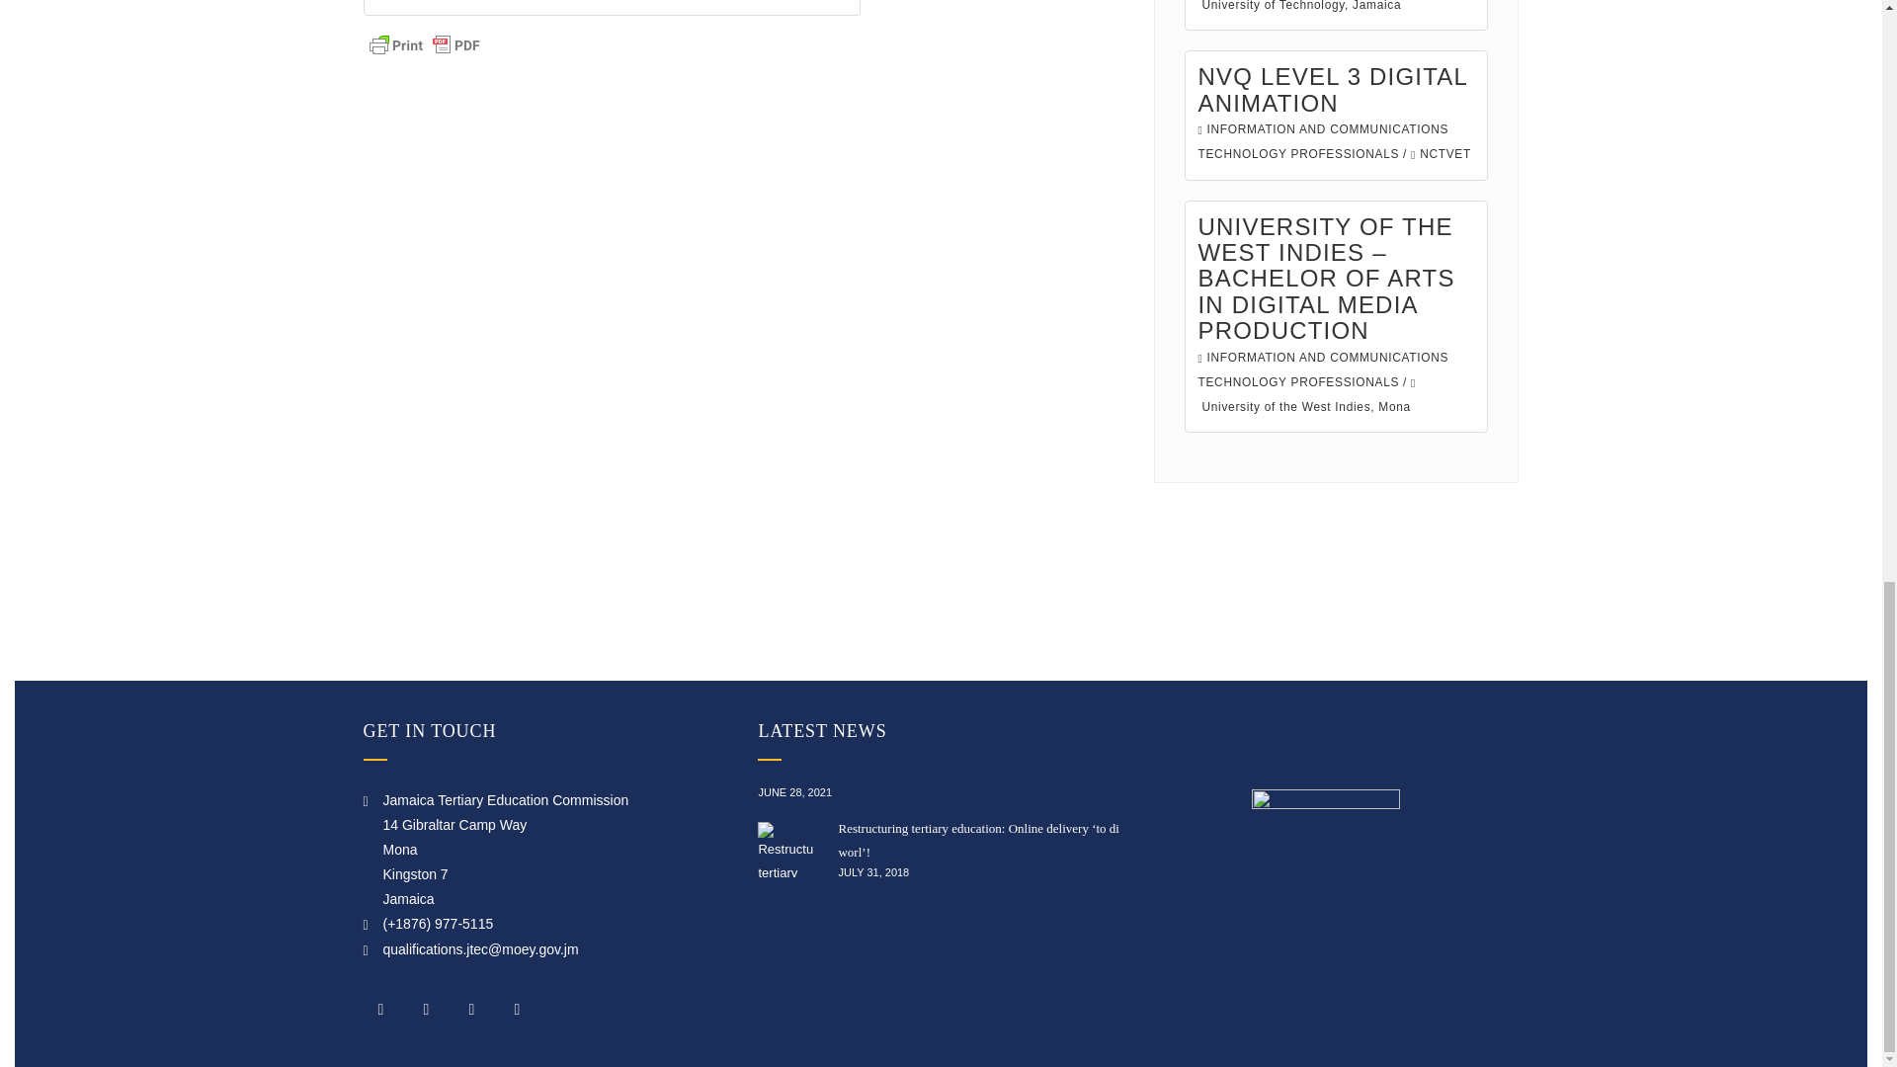 This screenshot has height=1067, width=1897. Describe the element at coordinates (472, 1010) in the screenshot. I see `Instagram` at that location.